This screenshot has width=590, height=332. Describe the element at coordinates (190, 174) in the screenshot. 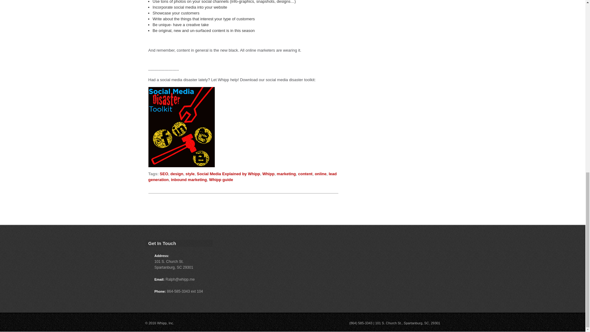

I see `style` at that location.